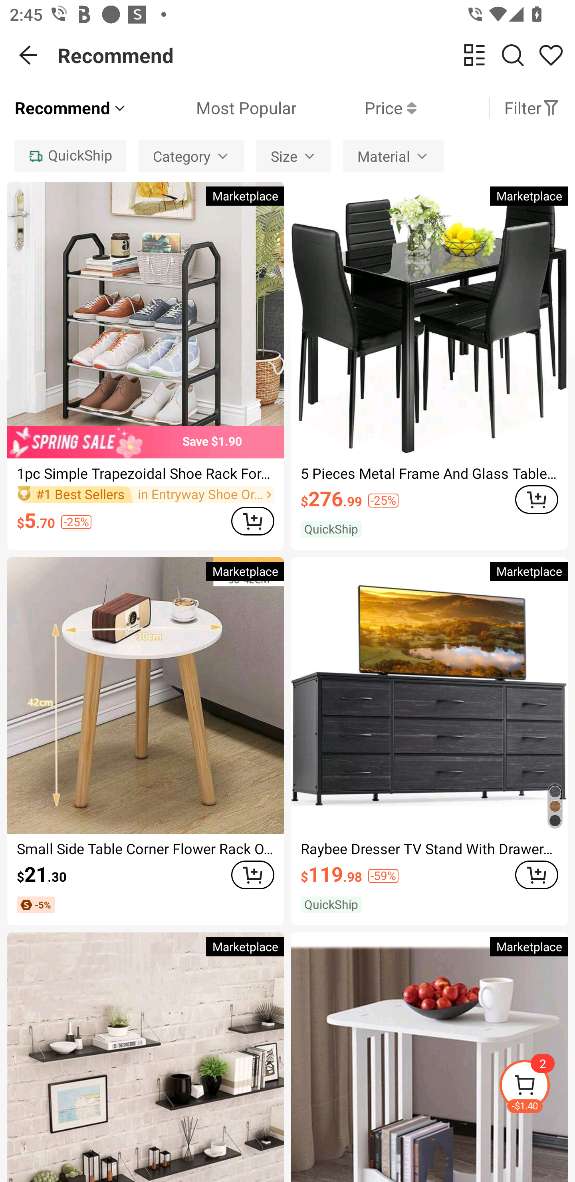  Describe the element at coordinates (294, 156) in the screenshot. I see `Size` at that location.